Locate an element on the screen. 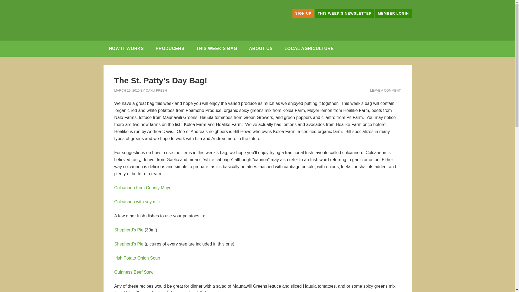  HOW IT WORKS is located at coordinates (126, 49).